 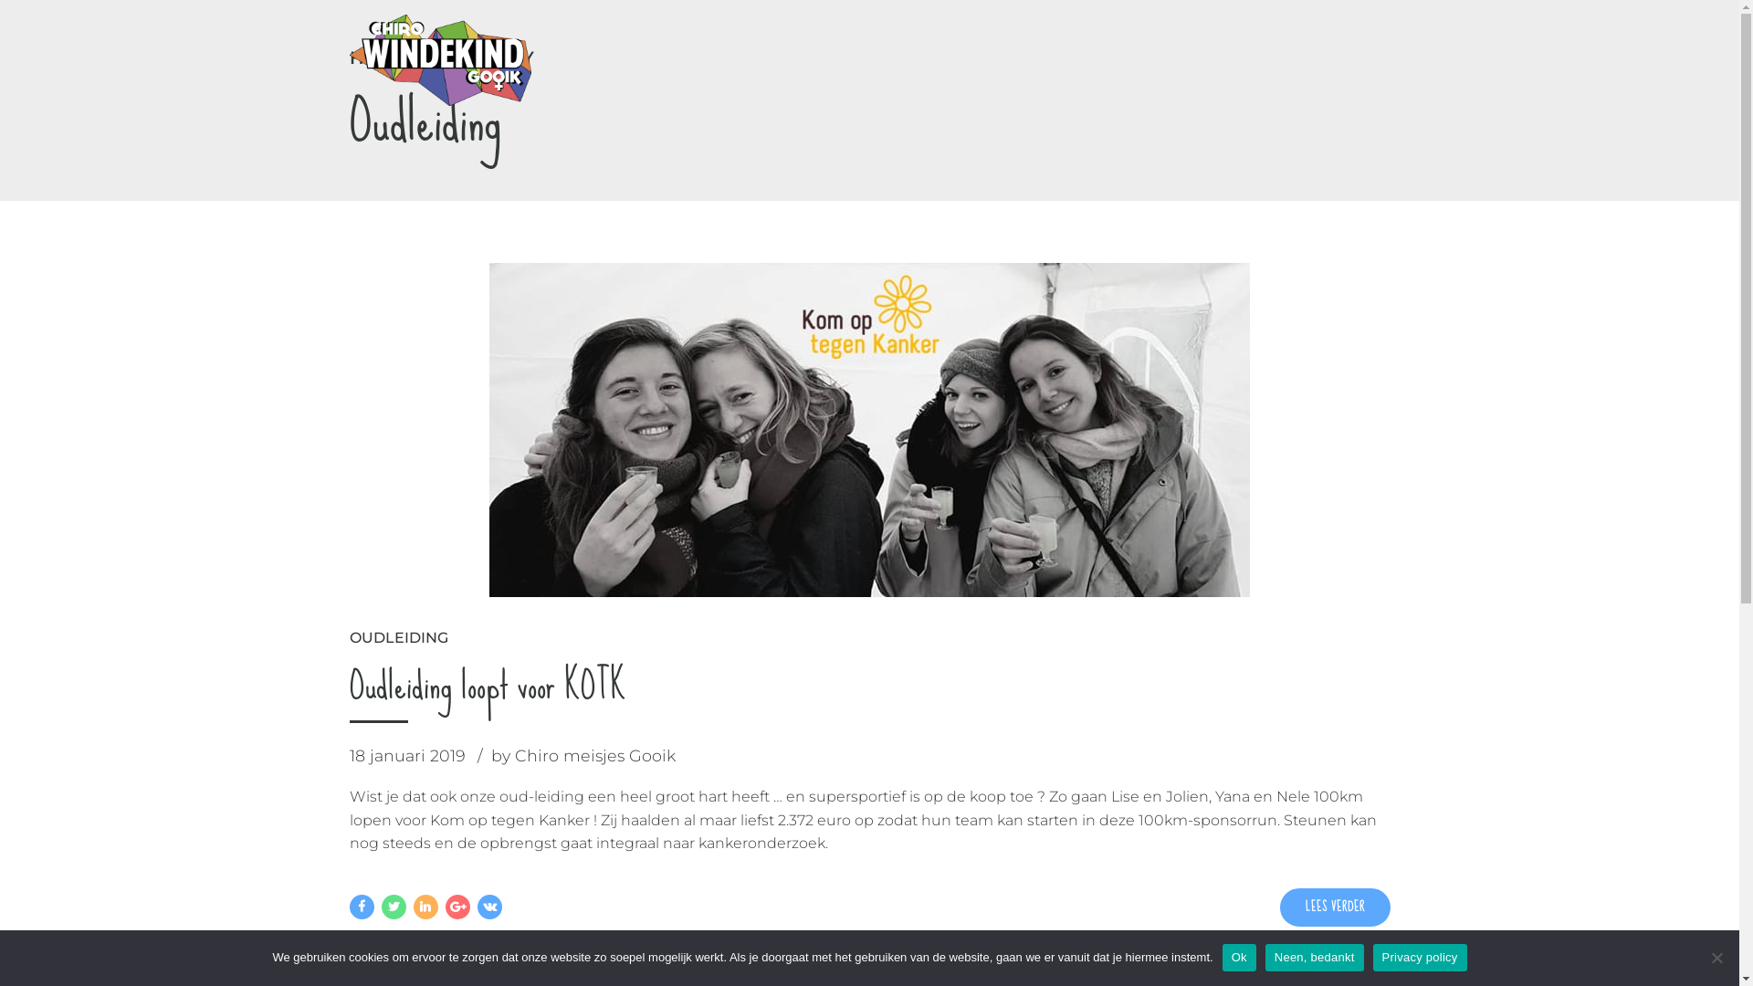 What do you see at coordinates (488, 685) in the screenshot?
I see `Oudleiding loopt voor KOTK` at bounding box center [488, 685].